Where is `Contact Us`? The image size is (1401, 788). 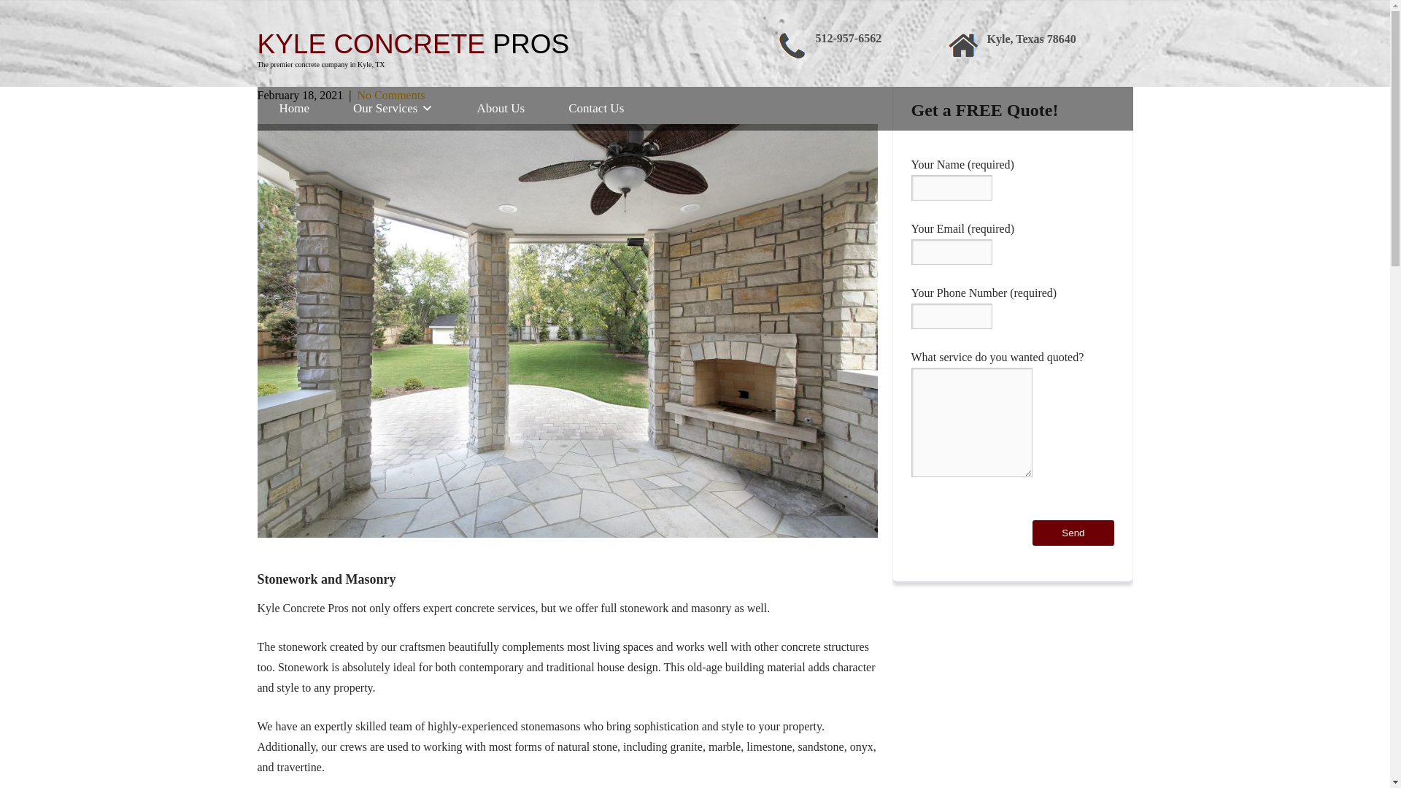 Contact Us is located at coordinates (390, 95).